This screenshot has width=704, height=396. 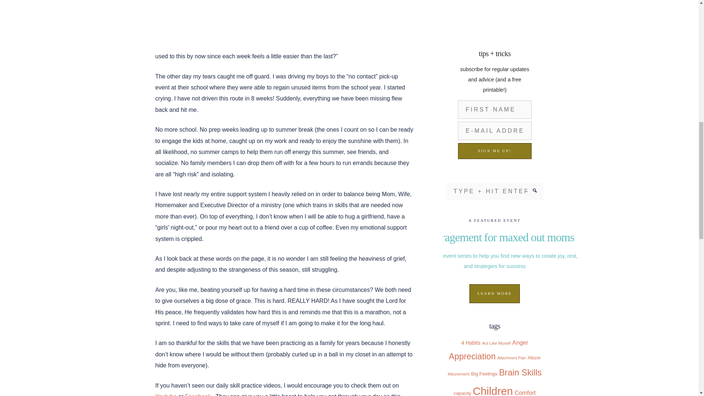 I want to click on Attune, so click(x=534, y=357).